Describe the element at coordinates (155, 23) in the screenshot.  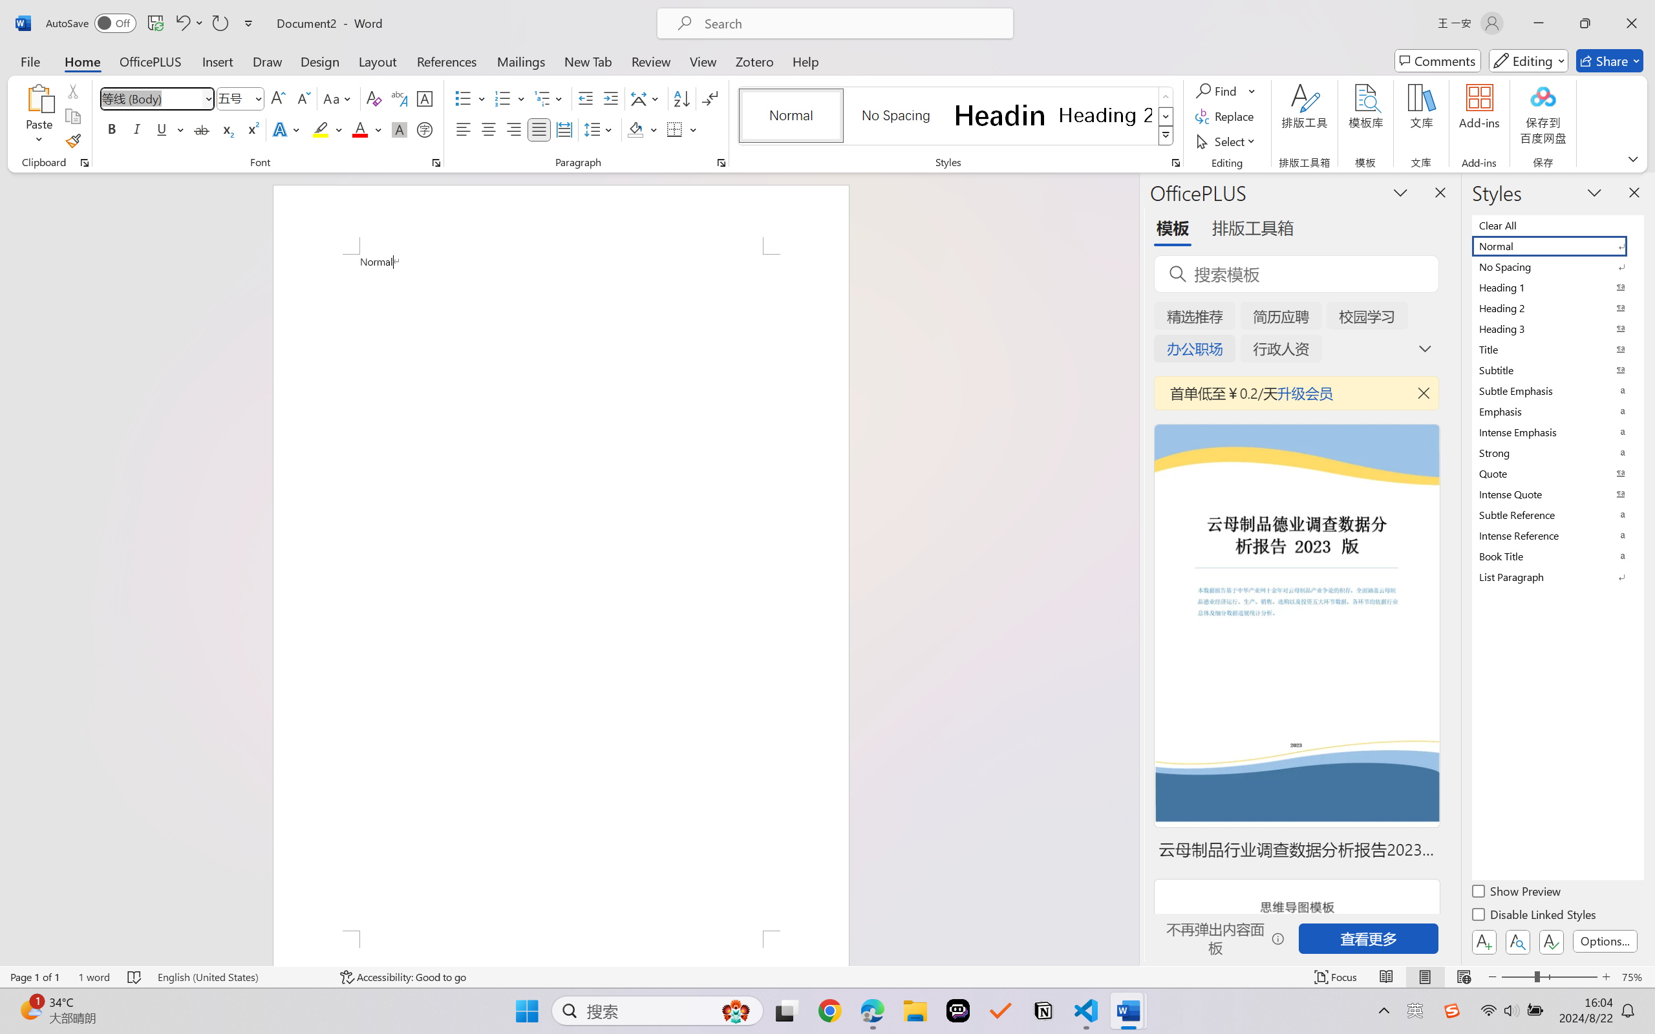
I see `Save` at that location.